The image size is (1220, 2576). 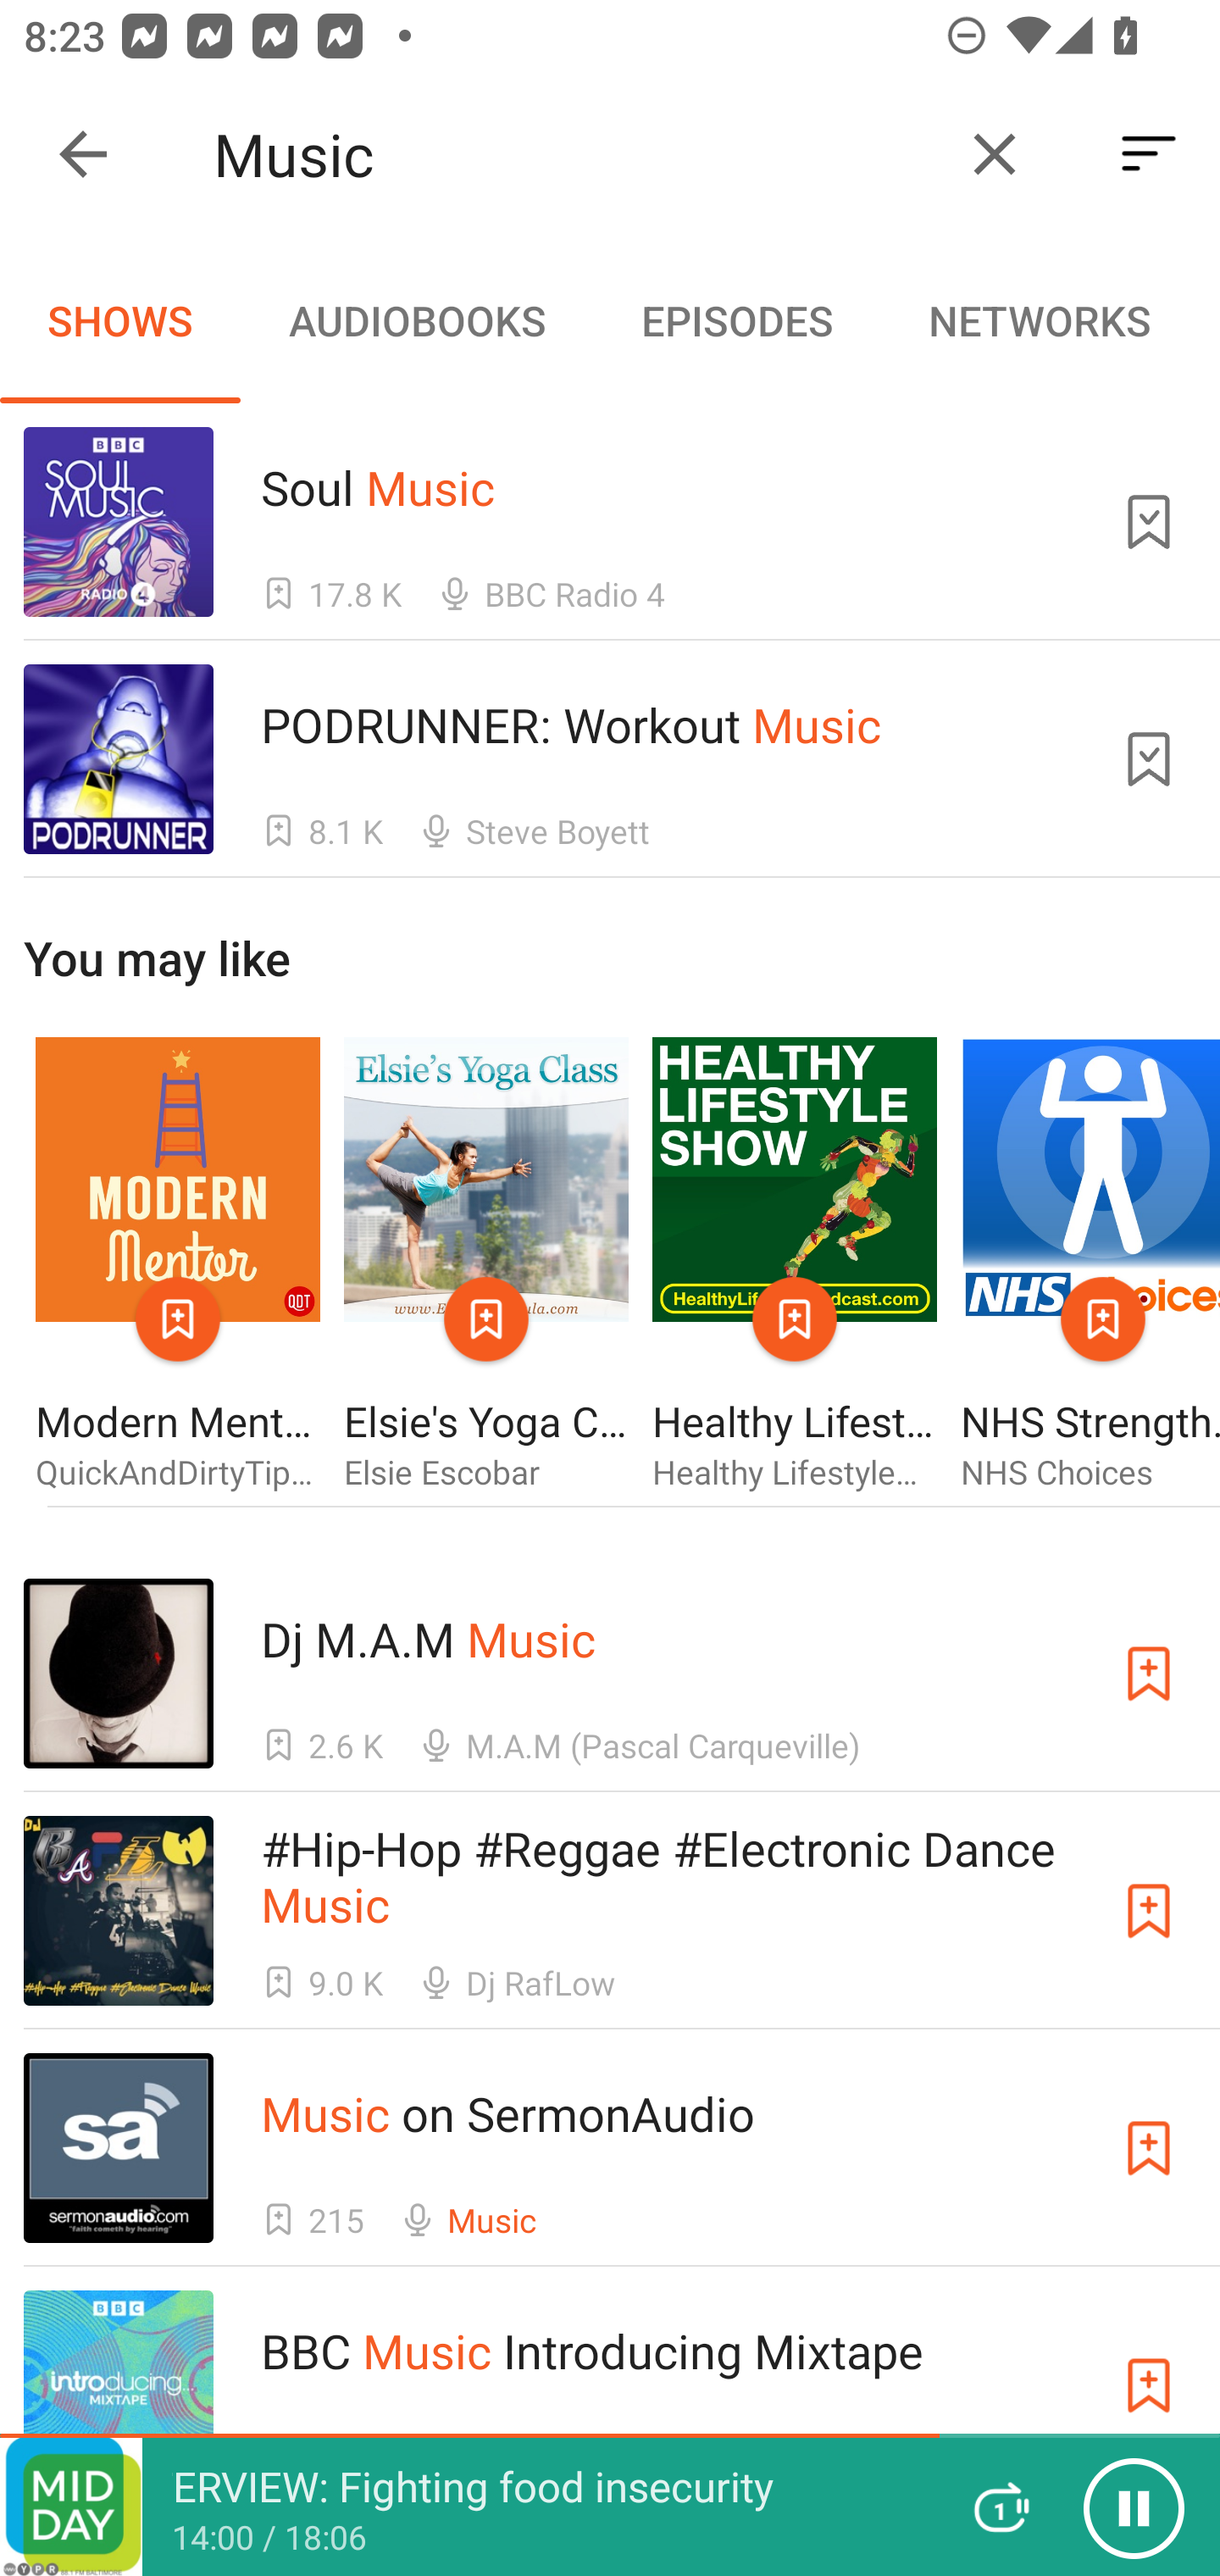 What do you see at coordinates (486, 1266) in the screenshot?
I see `Elsie's Yoga Class Elsie Escobar` at bounding box center [486, 1266].